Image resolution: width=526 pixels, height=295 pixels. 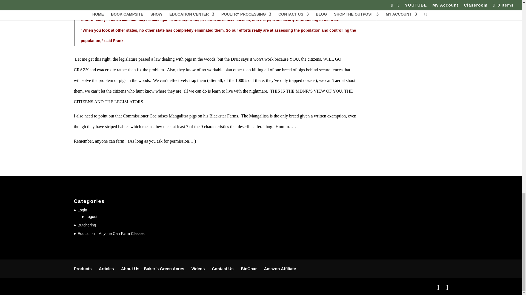 What do you see at coordinates (82, 210) in the screenshot?
I see `Login` at bounding box center [82, 210].